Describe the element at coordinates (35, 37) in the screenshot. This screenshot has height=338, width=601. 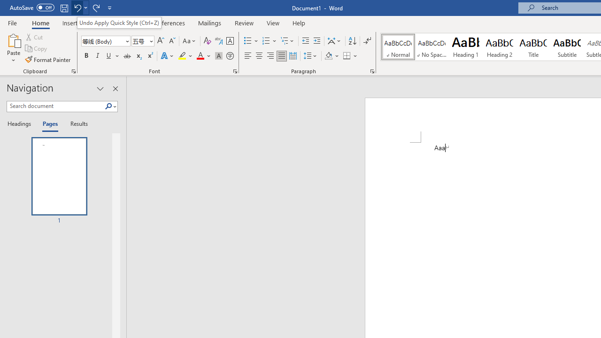
I see `Cut` at that location.